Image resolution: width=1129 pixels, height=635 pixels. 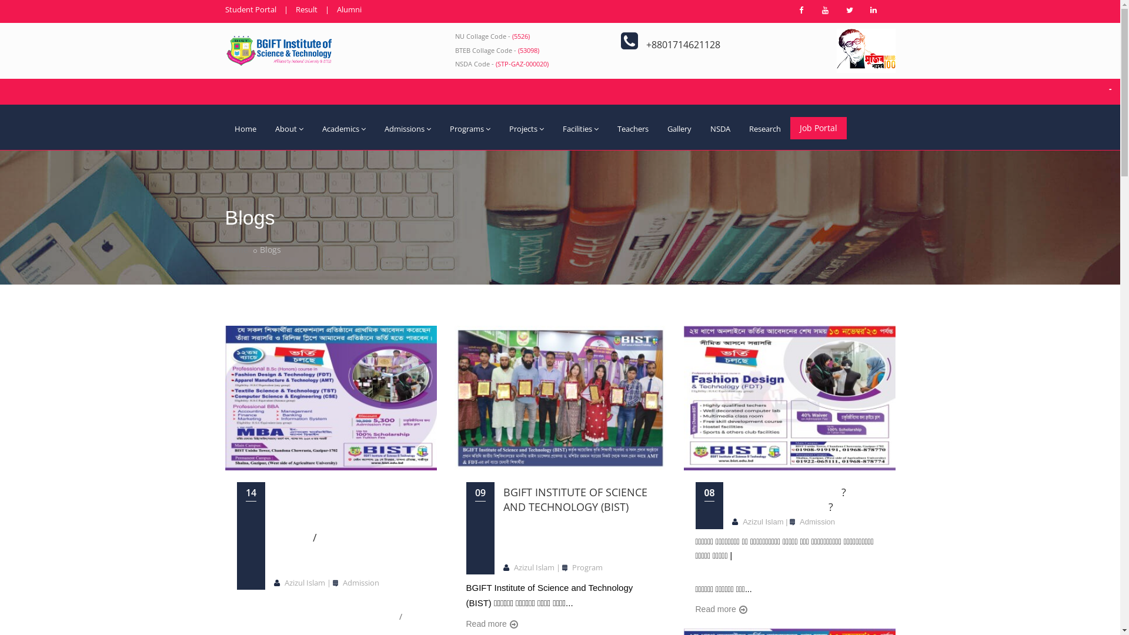 What do you see at coordinates (349, 9) in the screenshot?
I see `Alumni` at bounding box center [349, 9].